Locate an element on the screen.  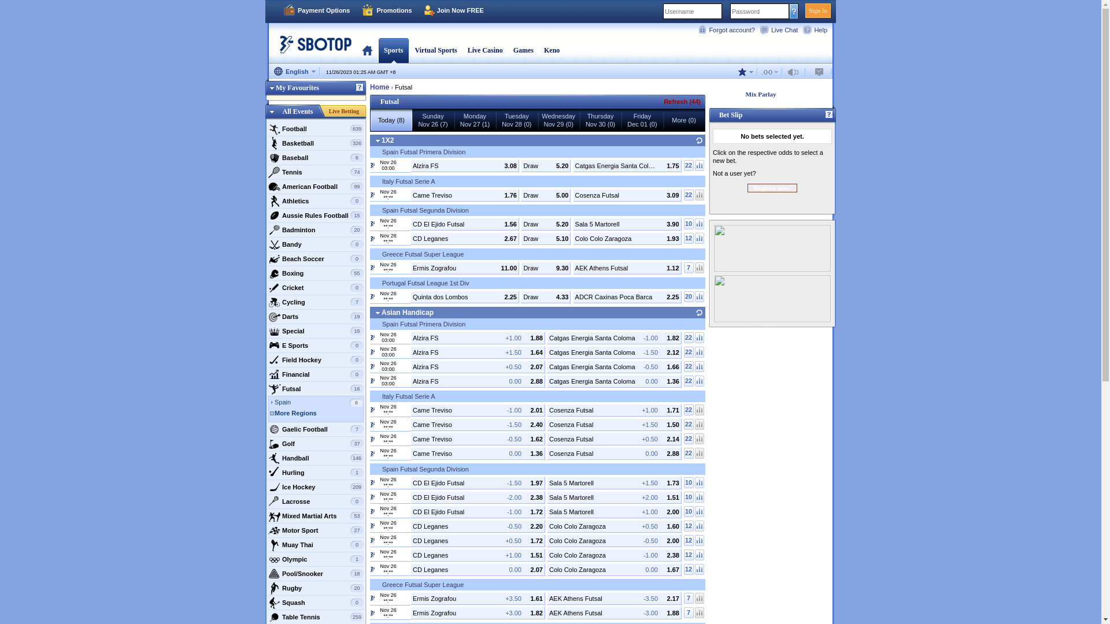
2.88
0.00
Alzira FS is located at coordinates (478, 381).